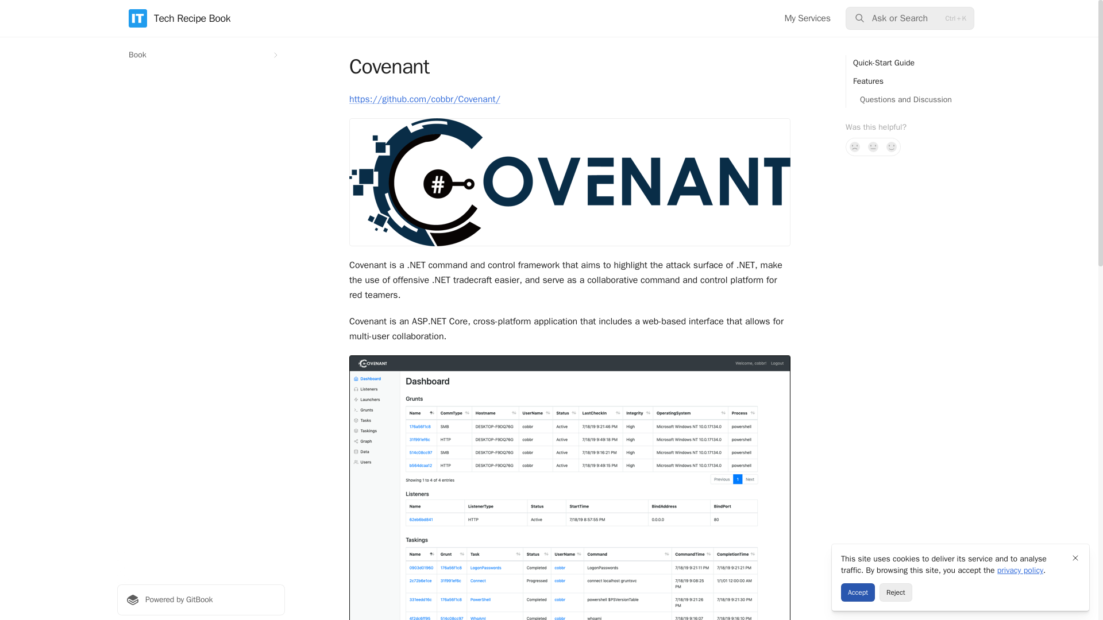 This screenshot has width=1103, height=620. What do you see at coordinates (873, 147) in the screenshot?
I see `Not sure` at bounding box center [873, 147].